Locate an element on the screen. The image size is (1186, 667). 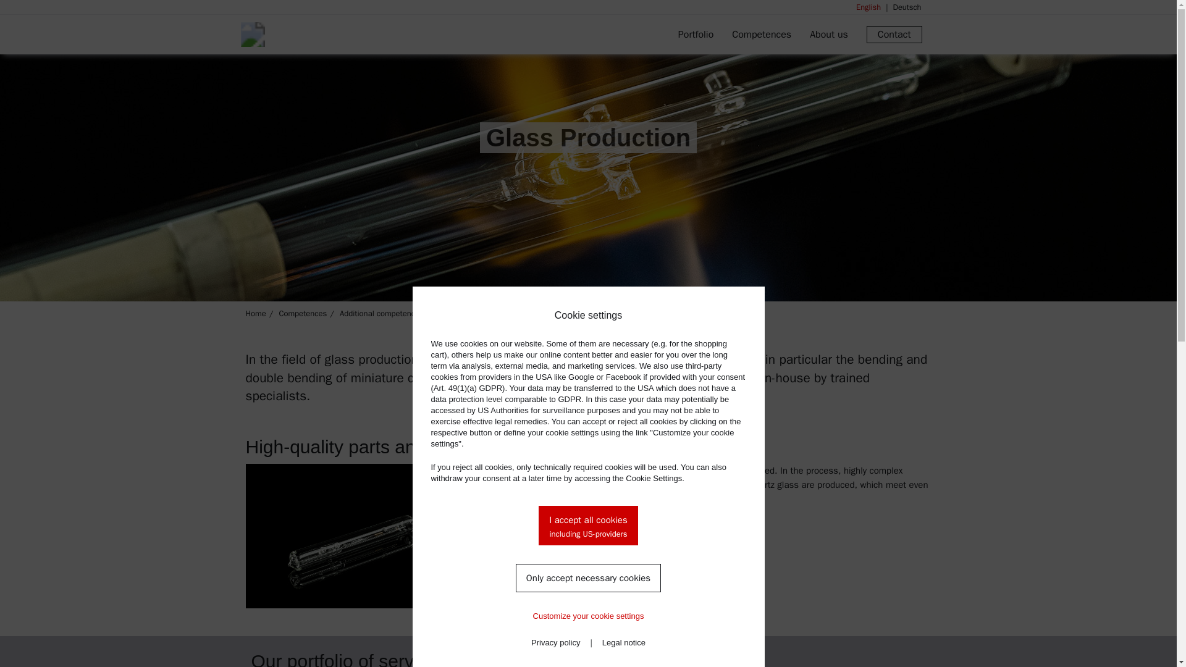
Portfolio is located at coordinates (696, 34).